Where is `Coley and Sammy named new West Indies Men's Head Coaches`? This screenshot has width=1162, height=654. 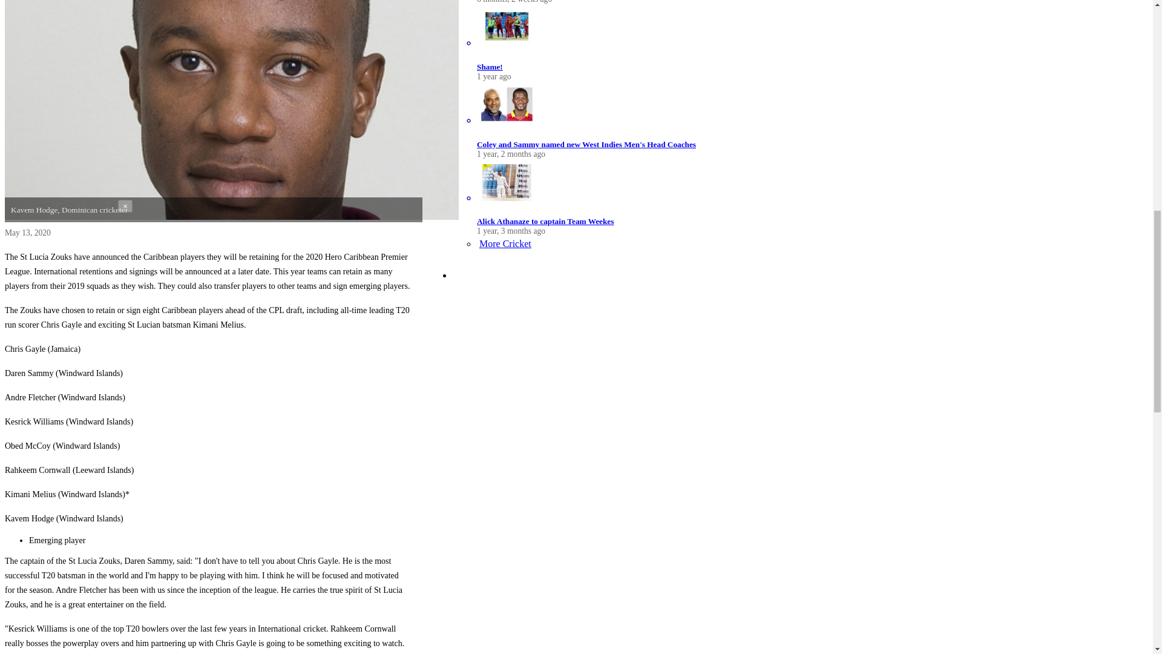 Coley and Sammy named new West Indies Men's Head Coaches is located at coordinates (586, 144).